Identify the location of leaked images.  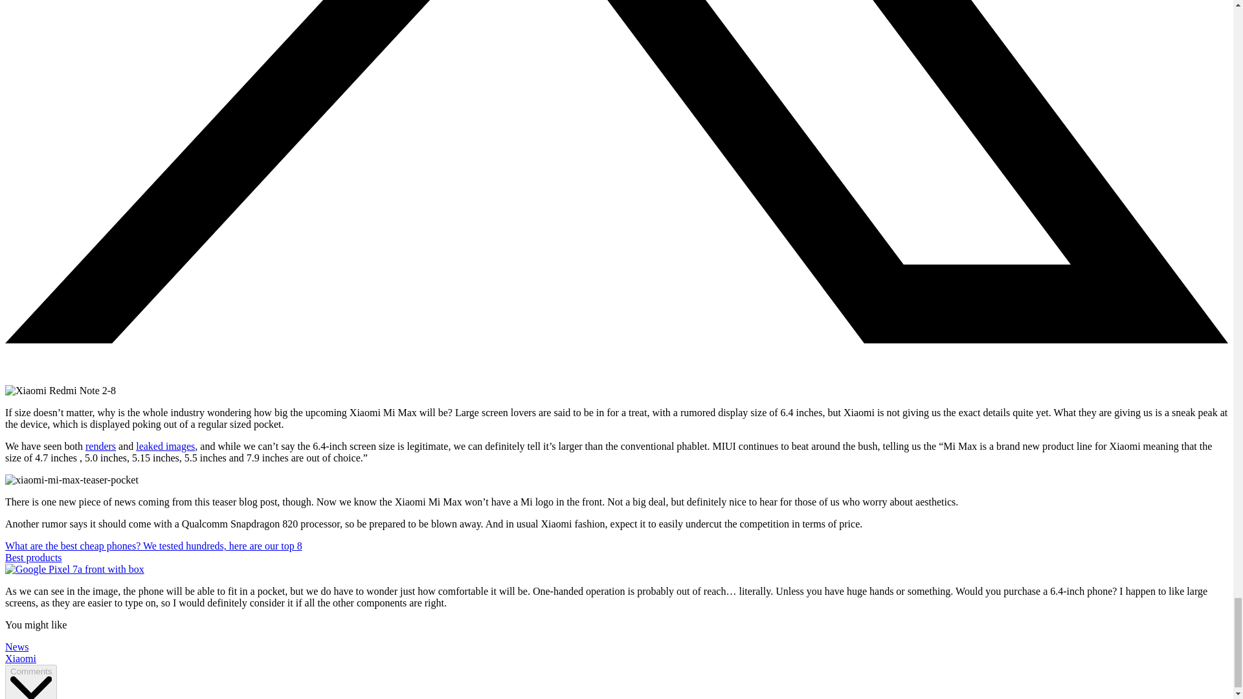
(165, 446).